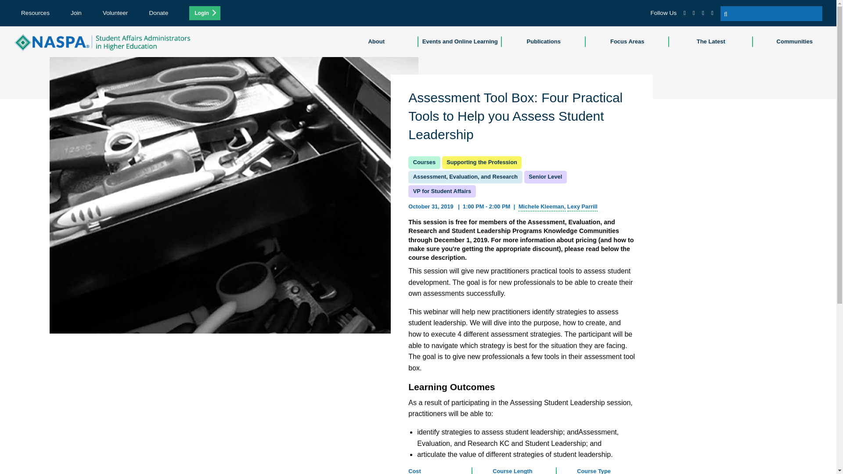 The height and width of the screenshot is (474, 843). Describe the element at coordinates (376, 41) in the screenshot. I see `About` at that location.